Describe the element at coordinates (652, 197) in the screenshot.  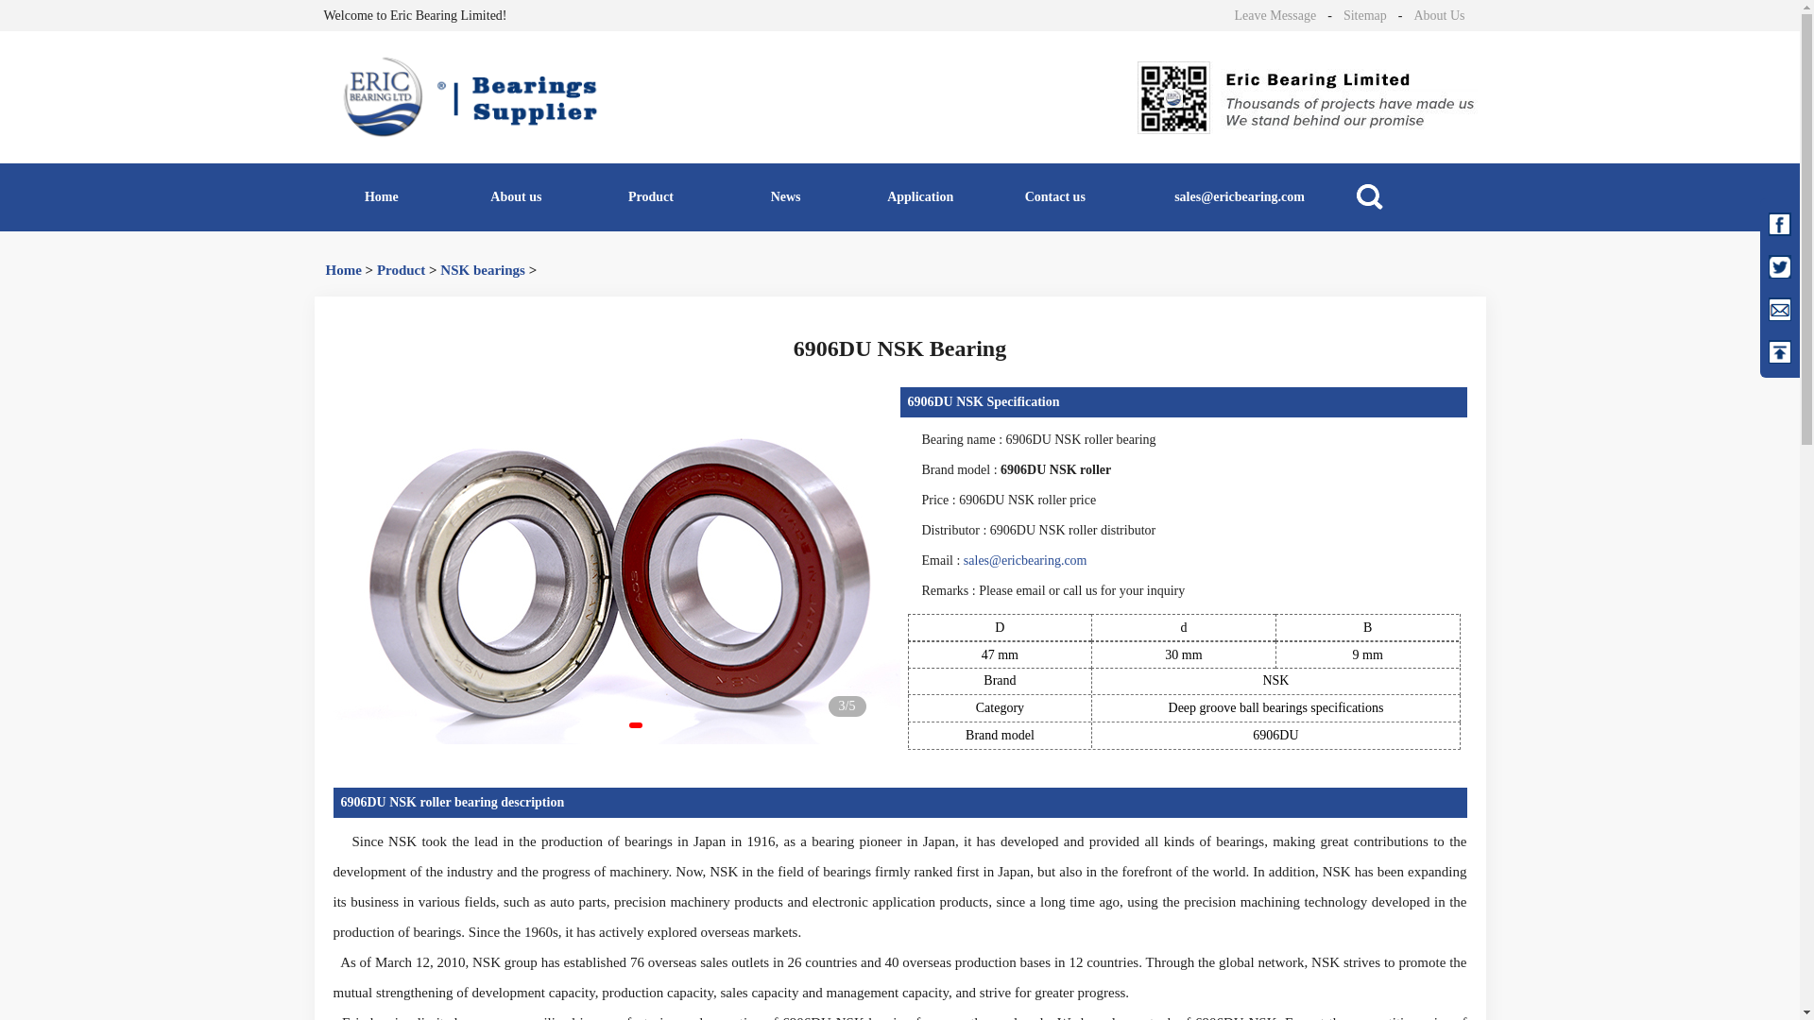
I see `Product` at that location.